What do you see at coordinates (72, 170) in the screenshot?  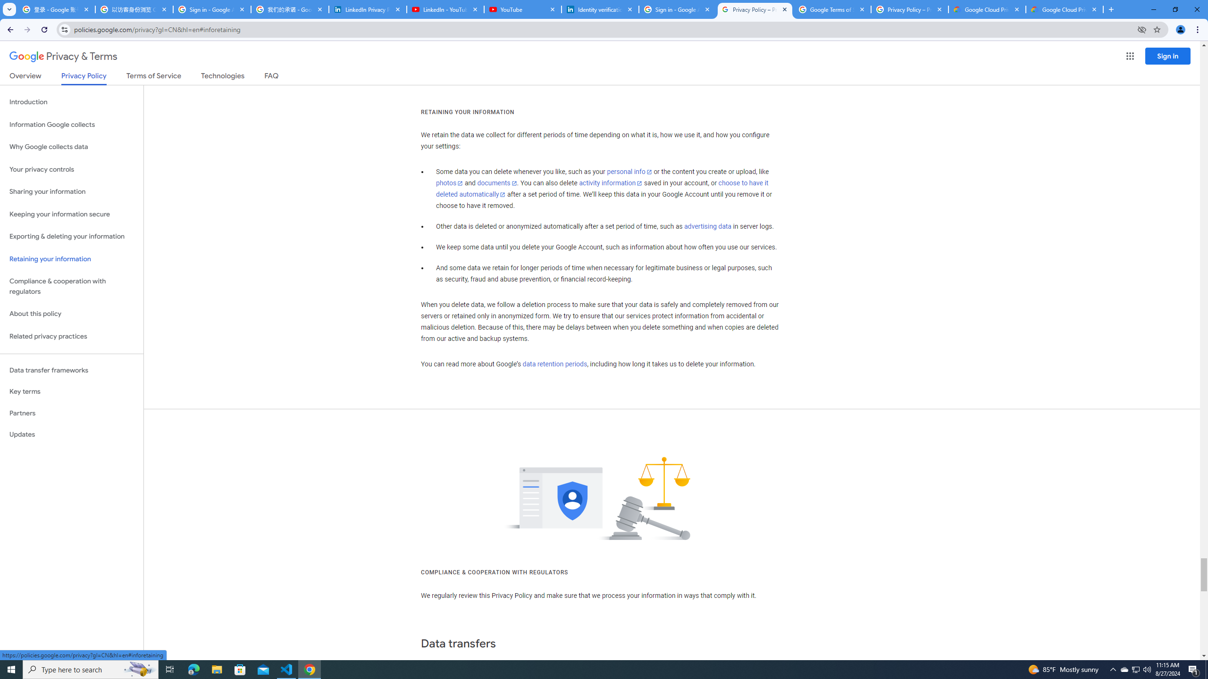 I see `Your privacy controls` at bounding box center [72, 170].